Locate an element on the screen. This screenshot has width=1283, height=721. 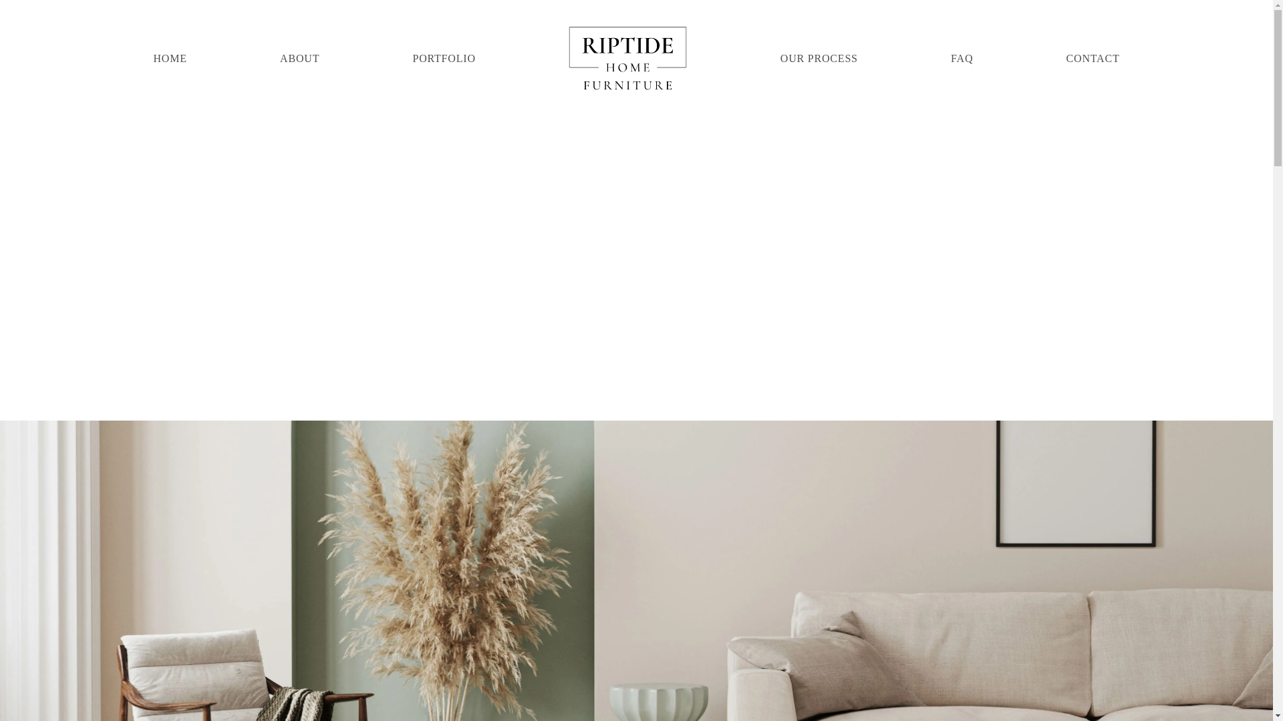
PORTFOLIO is located at coordinates (444, 58).